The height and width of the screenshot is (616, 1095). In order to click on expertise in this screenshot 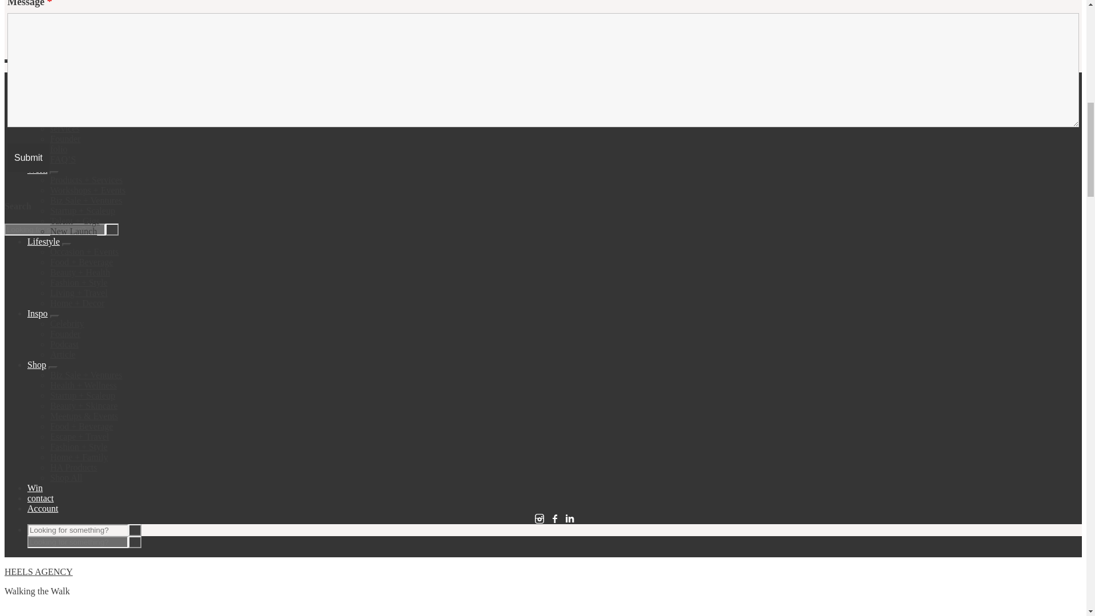, I will do `click(66, 118)`.